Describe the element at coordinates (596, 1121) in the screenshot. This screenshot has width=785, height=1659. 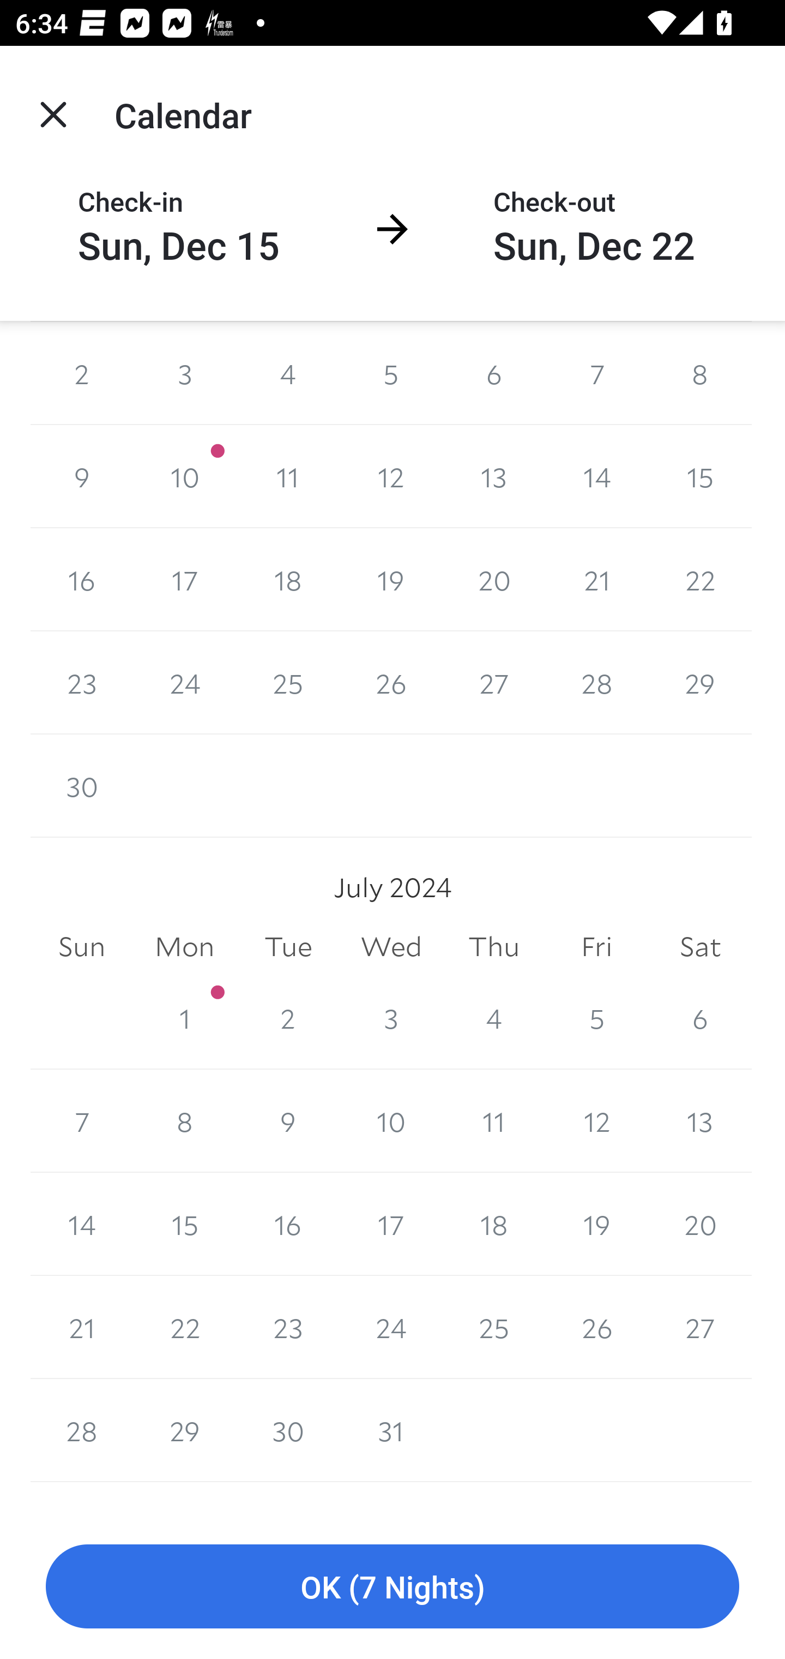
I see `12 12 July 2024` at that location.